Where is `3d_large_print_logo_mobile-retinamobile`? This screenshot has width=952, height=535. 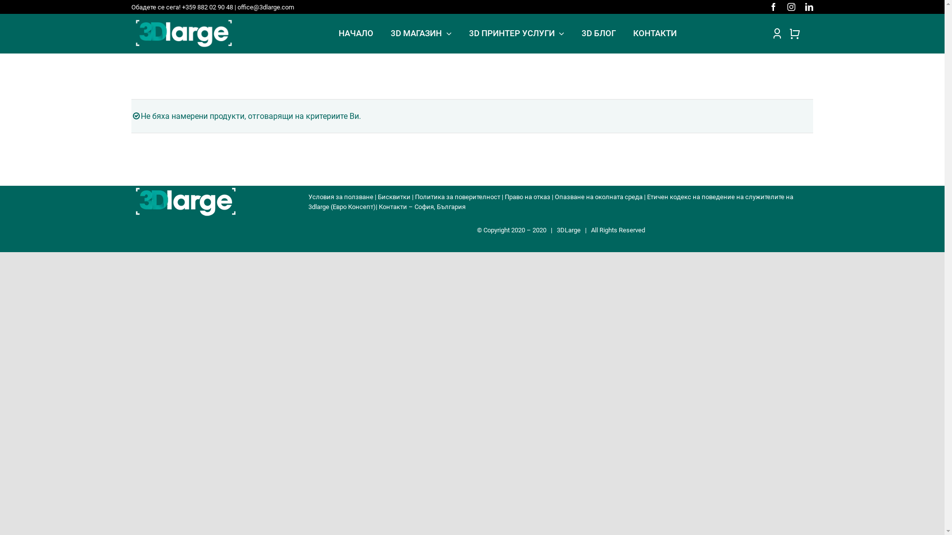 3d_large_print_logo_mobile-retinamobile is located at coordinates (186, 202).